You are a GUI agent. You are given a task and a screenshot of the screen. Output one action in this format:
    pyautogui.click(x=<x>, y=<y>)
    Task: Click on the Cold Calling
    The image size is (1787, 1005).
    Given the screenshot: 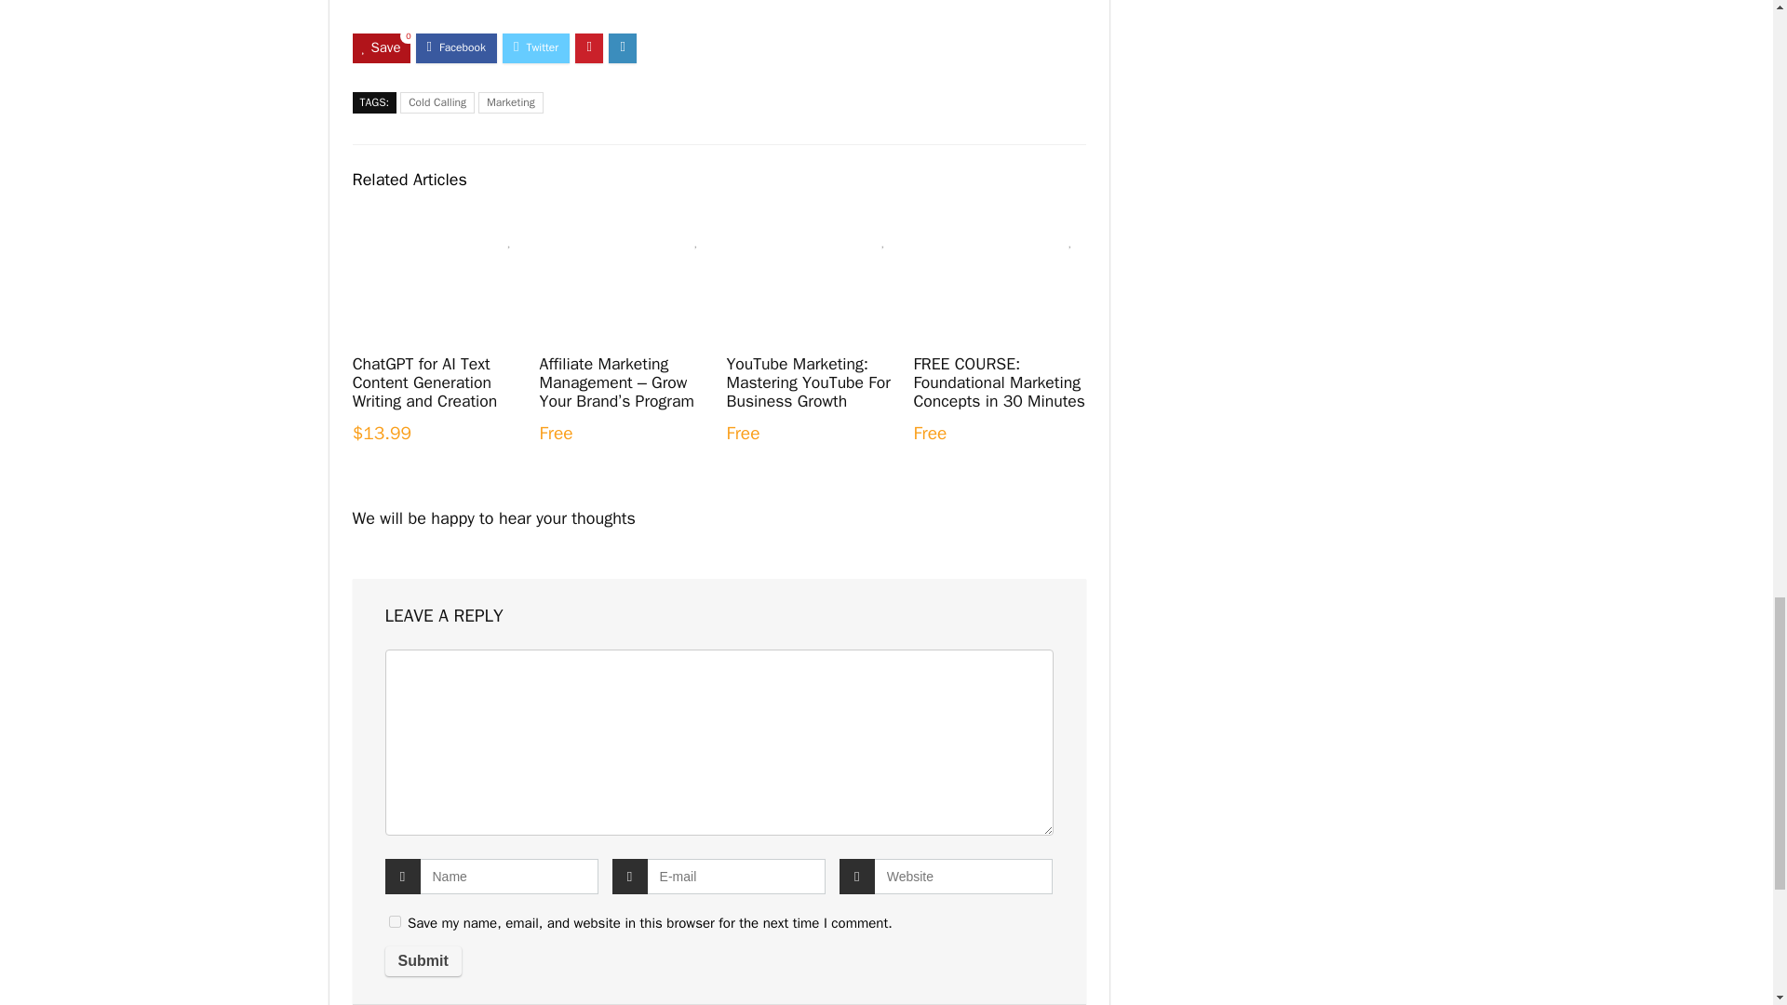 What is the action you would take?
    pyautogui.click(x=437, y=102)
    